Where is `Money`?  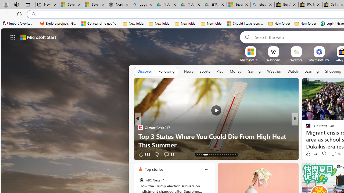 Money is located at coordinates (235, 72).